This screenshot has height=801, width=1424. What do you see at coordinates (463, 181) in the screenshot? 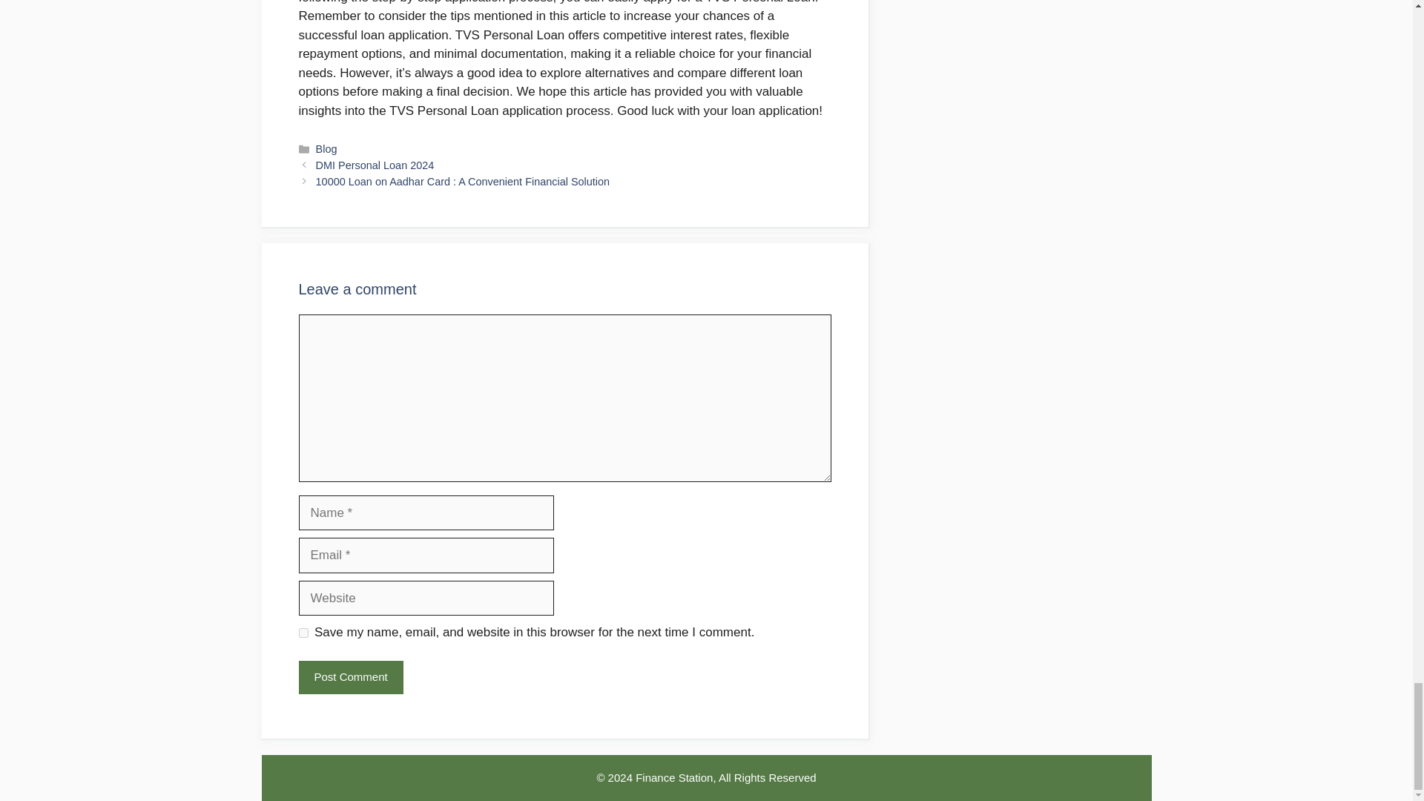
I see `10000 Loan on Aadhar Card : A Convenient Financial Solution` at bounding box center [463, 181].